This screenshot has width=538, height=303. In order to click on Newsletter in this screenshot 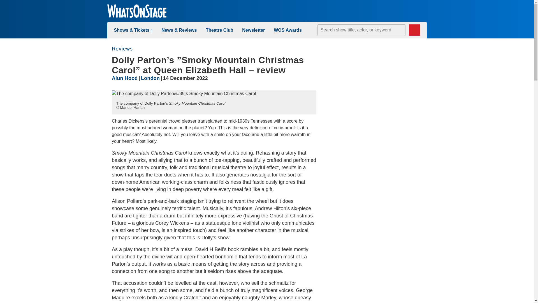, I will do `click(253, 30)`.